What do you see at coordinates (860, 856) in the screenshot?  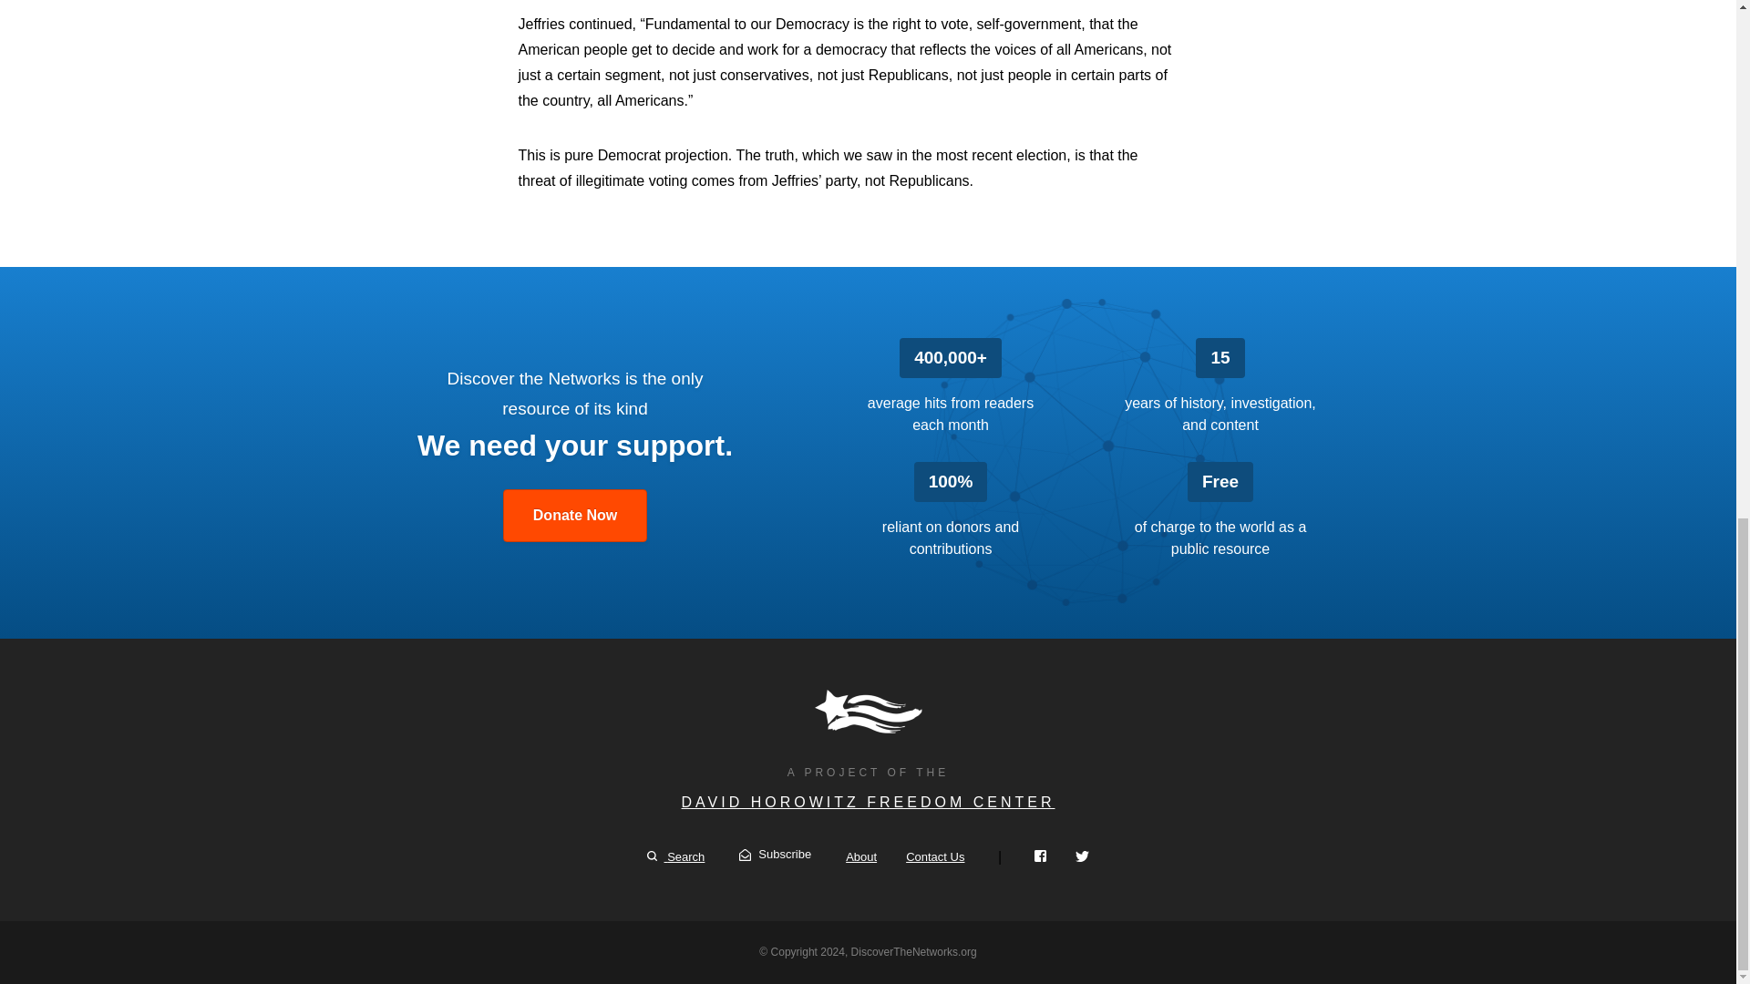 I see `About` at bounding box center [860, 856].